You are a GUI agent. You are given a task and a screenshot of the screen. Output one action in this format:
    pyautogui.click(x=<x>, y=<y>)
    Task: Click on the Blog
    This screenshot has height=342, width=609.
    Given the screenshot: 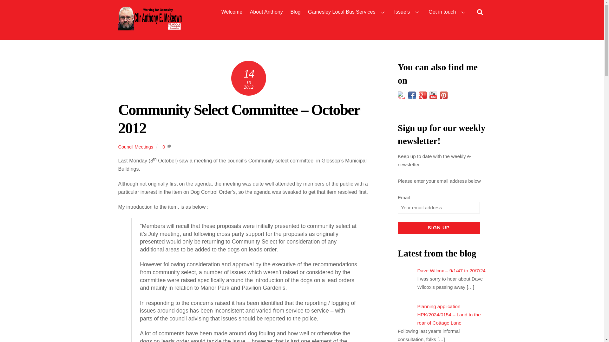 What is the action you would take?
    pyautogui.click(x=295, y=12)
    